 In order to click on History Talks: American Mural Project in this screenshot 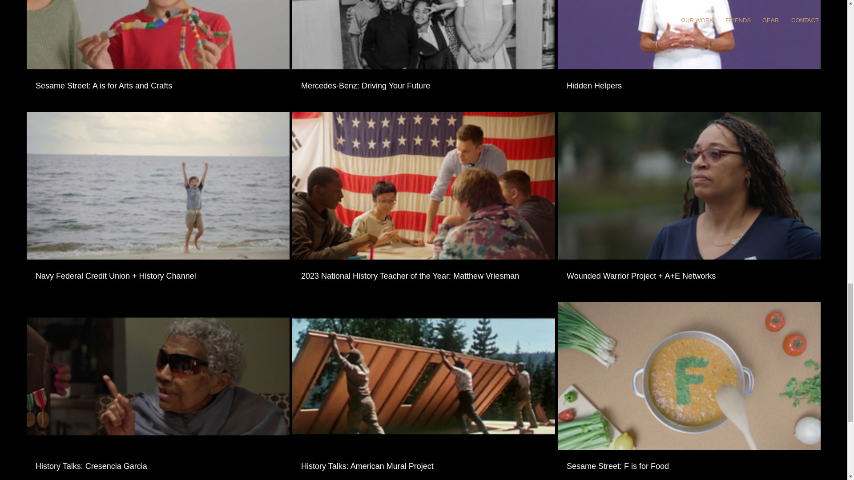, I will do `click(423, 466)`.